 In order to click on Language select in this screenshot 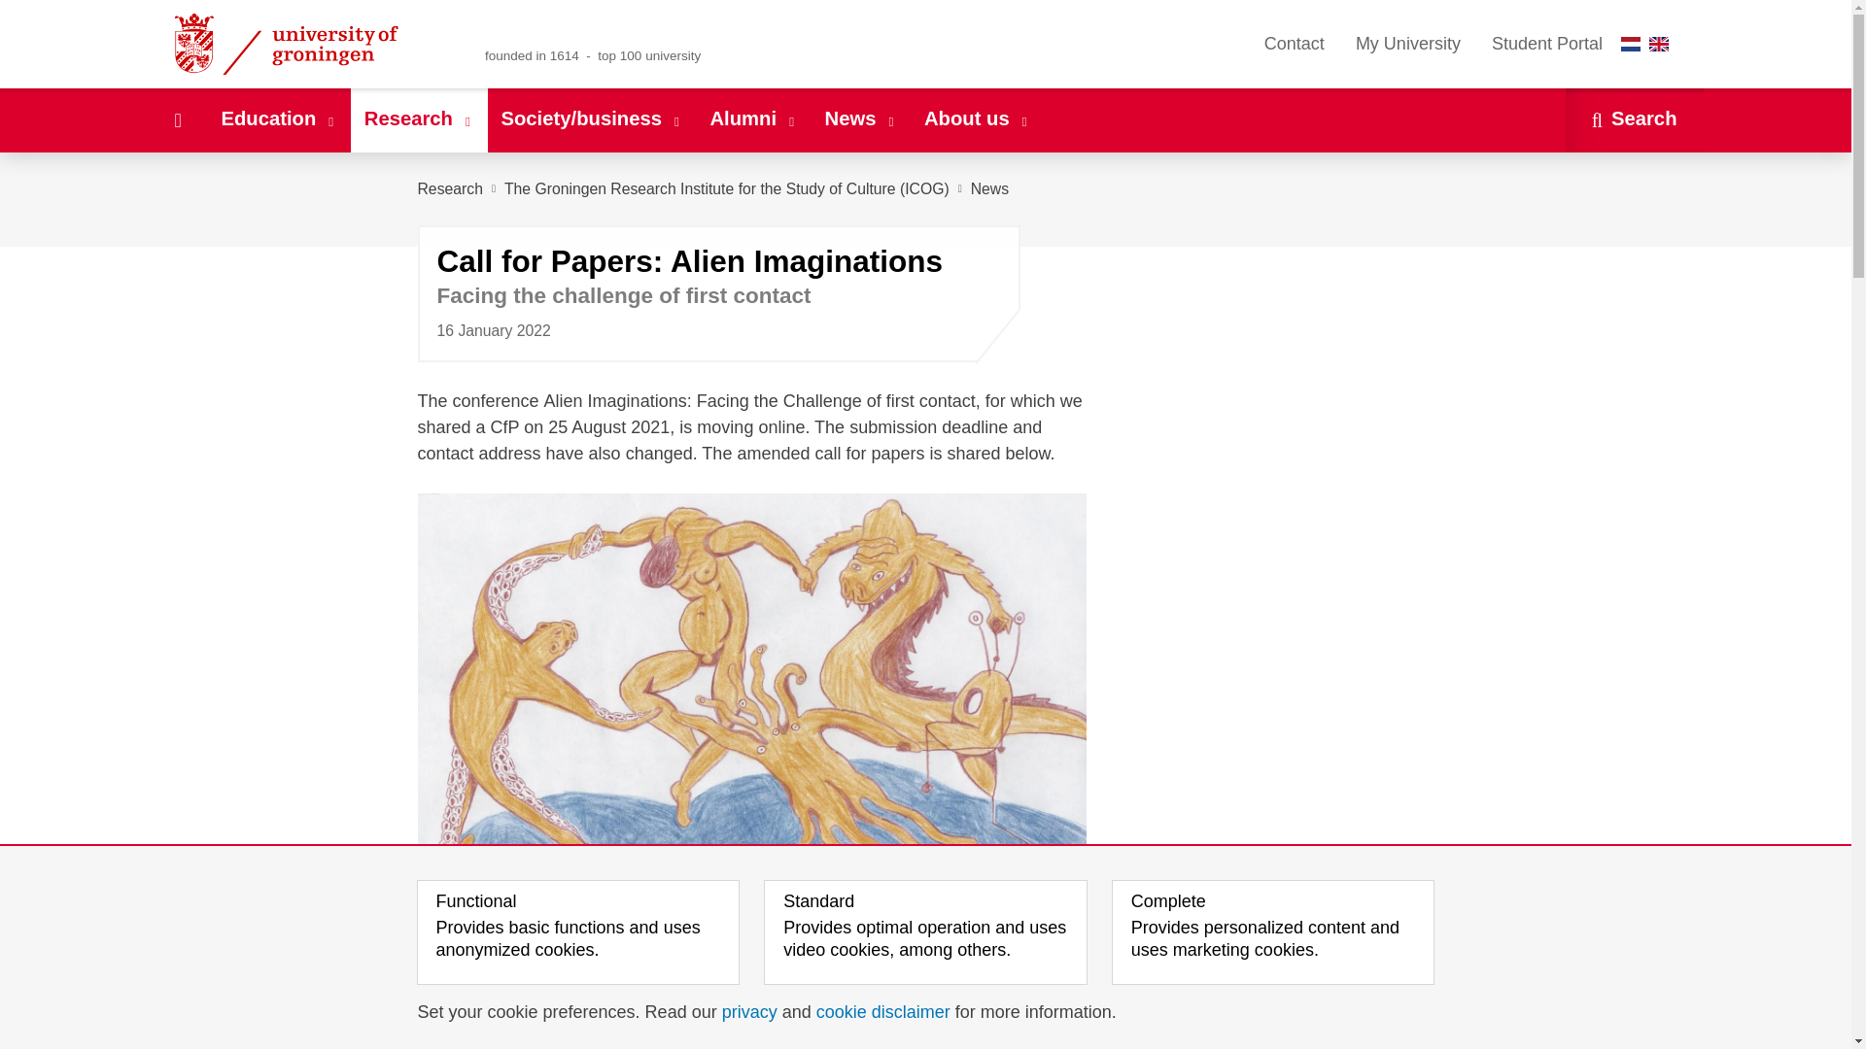, I will do `click(1649, 44)`.